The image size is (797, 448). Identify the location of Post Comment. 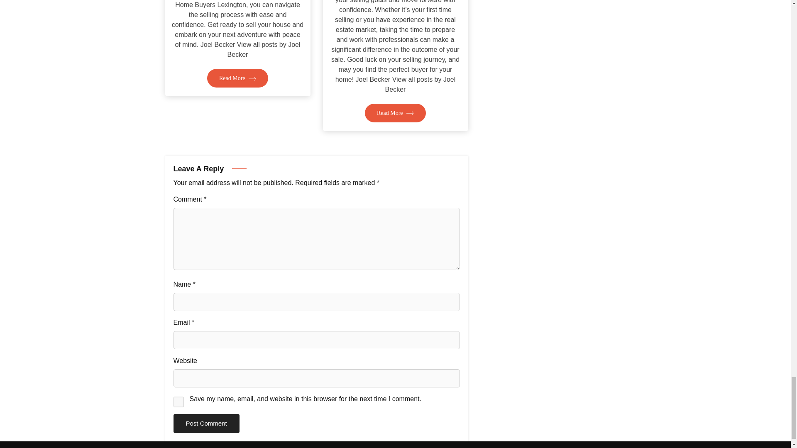
(207, 424).